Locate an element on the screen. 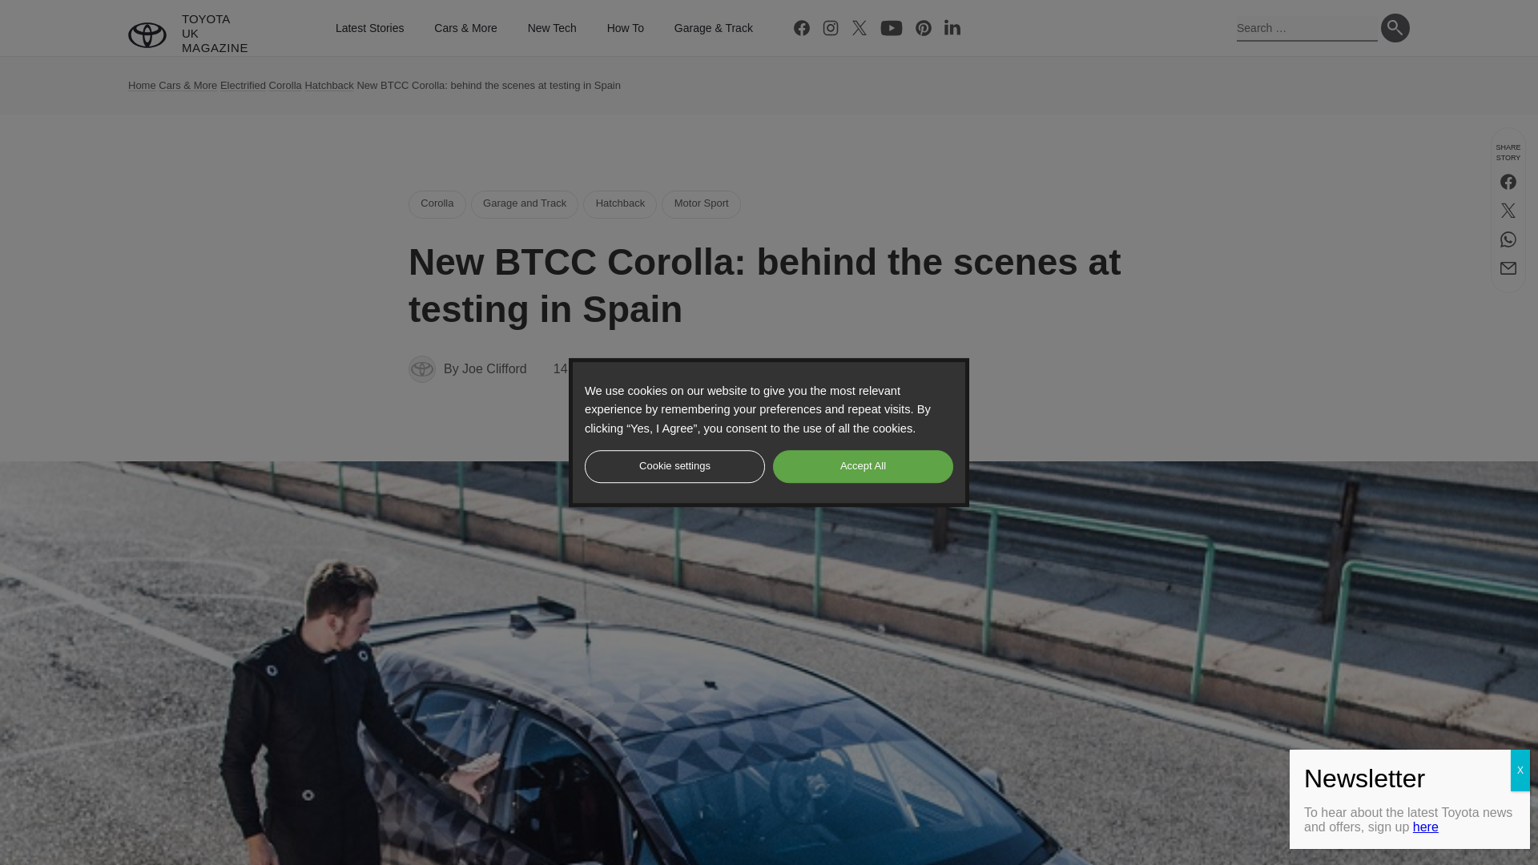 The image size is (1538, 865). Click to share on Facebook is located at coordinates (1508, 182).